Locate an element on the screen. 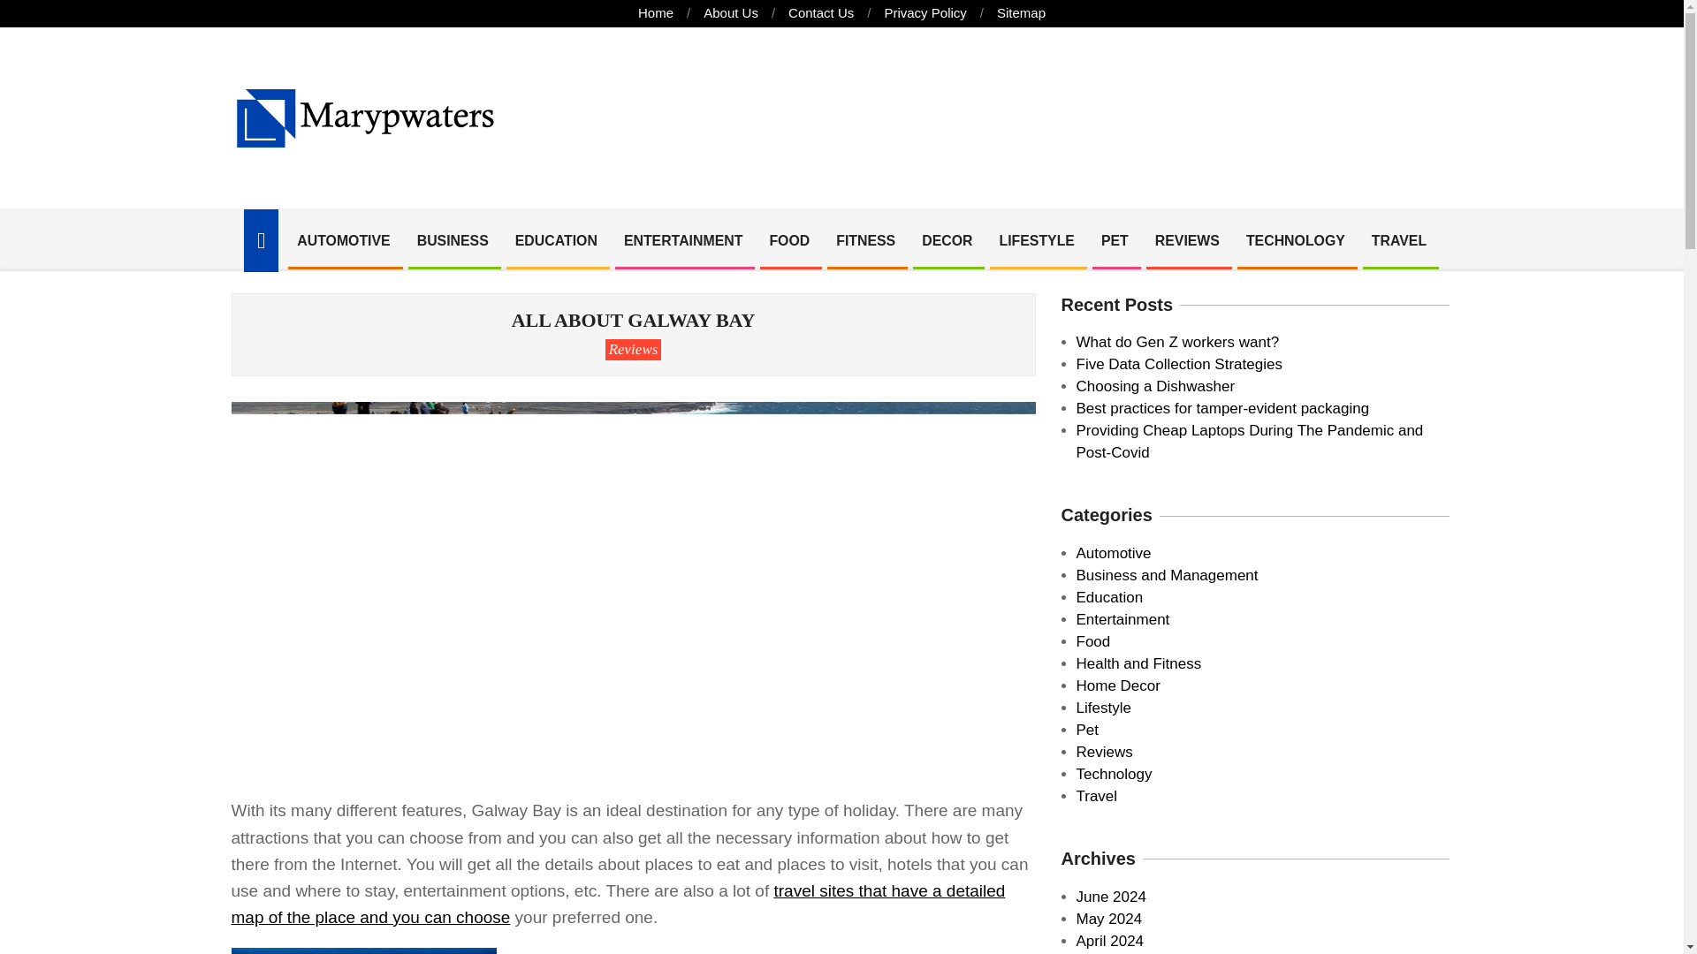 The height and width of the screenshot is (954, 1697). About Us is located at coordinates (731, 12).